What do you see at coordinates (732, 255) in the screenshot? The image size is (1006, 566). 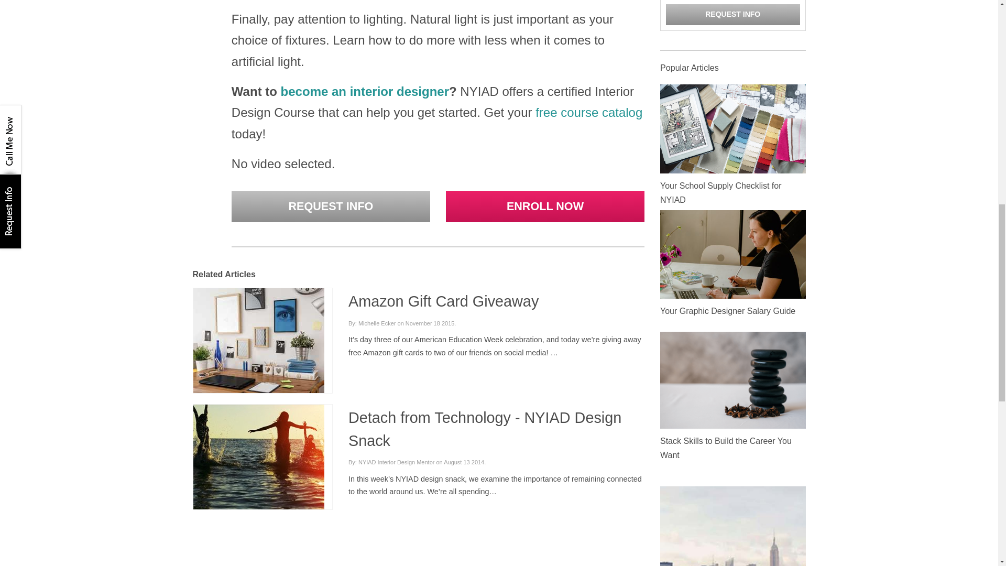 I see `Your Graphic Designer Salary Guide ` at bounding box center [732, 255].